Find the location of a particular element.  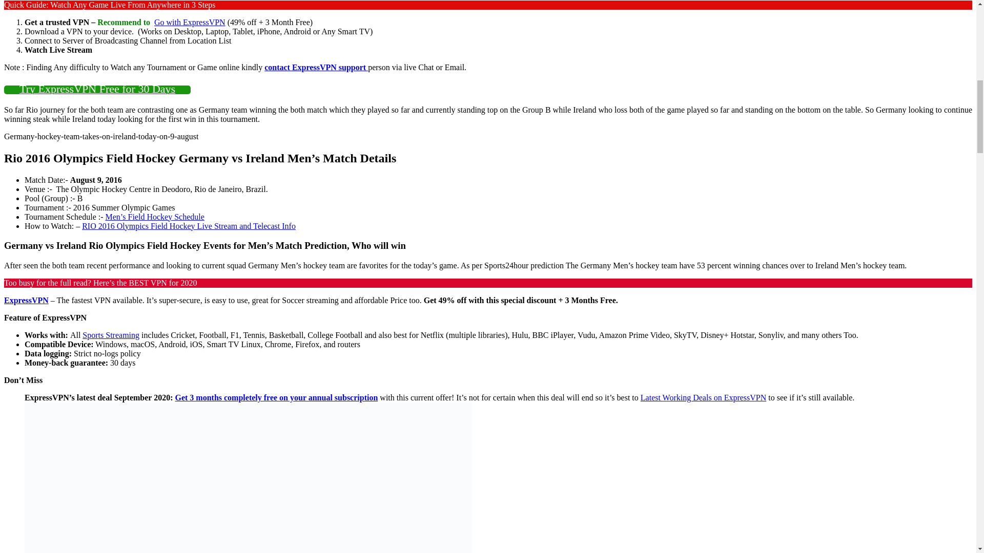

Expressvpn Order is located at coordinates (276, 397).